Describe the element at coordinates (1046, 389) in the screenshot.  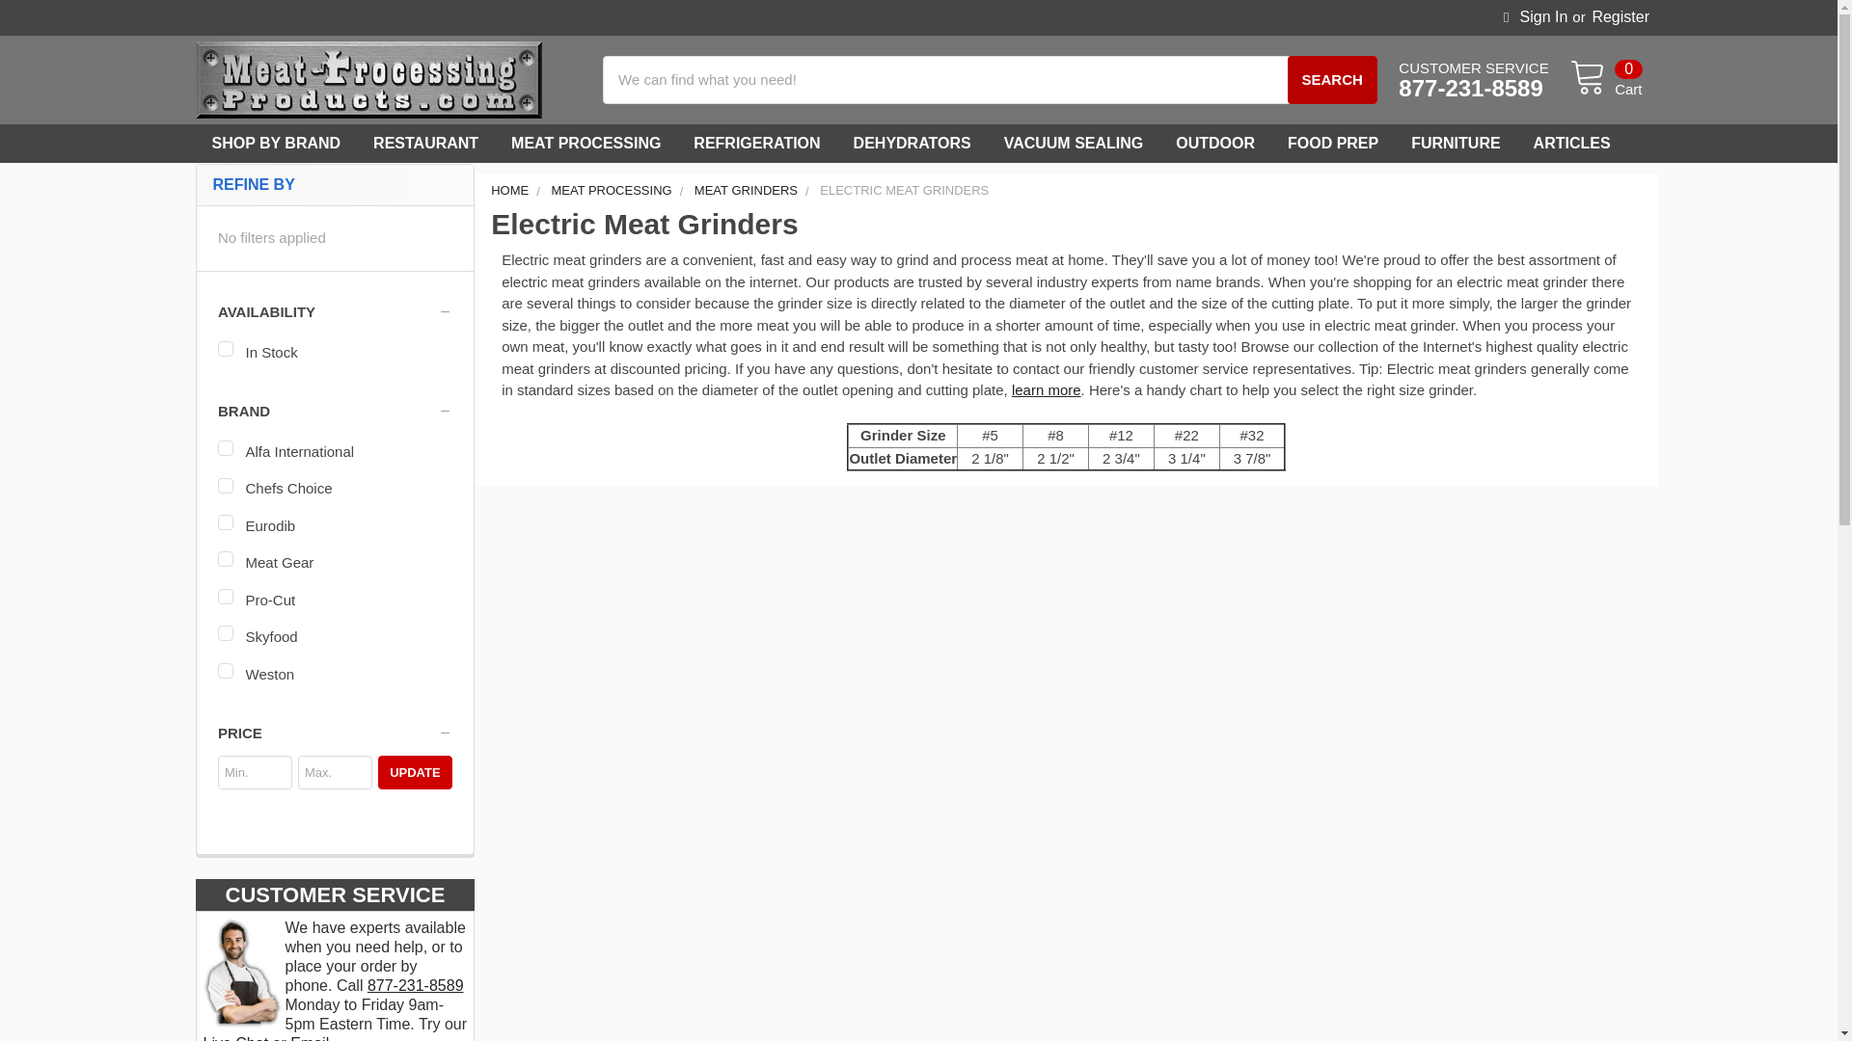
I see `Meat Grinder FAQs` at that location.